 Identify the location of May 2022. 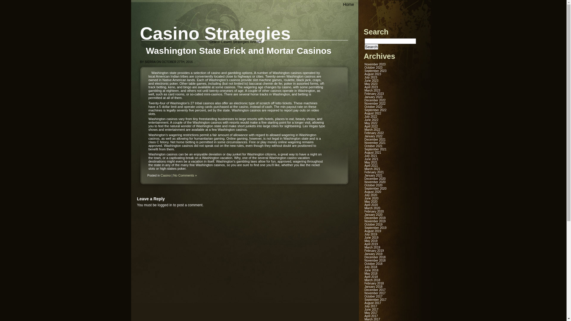
(371, 123).